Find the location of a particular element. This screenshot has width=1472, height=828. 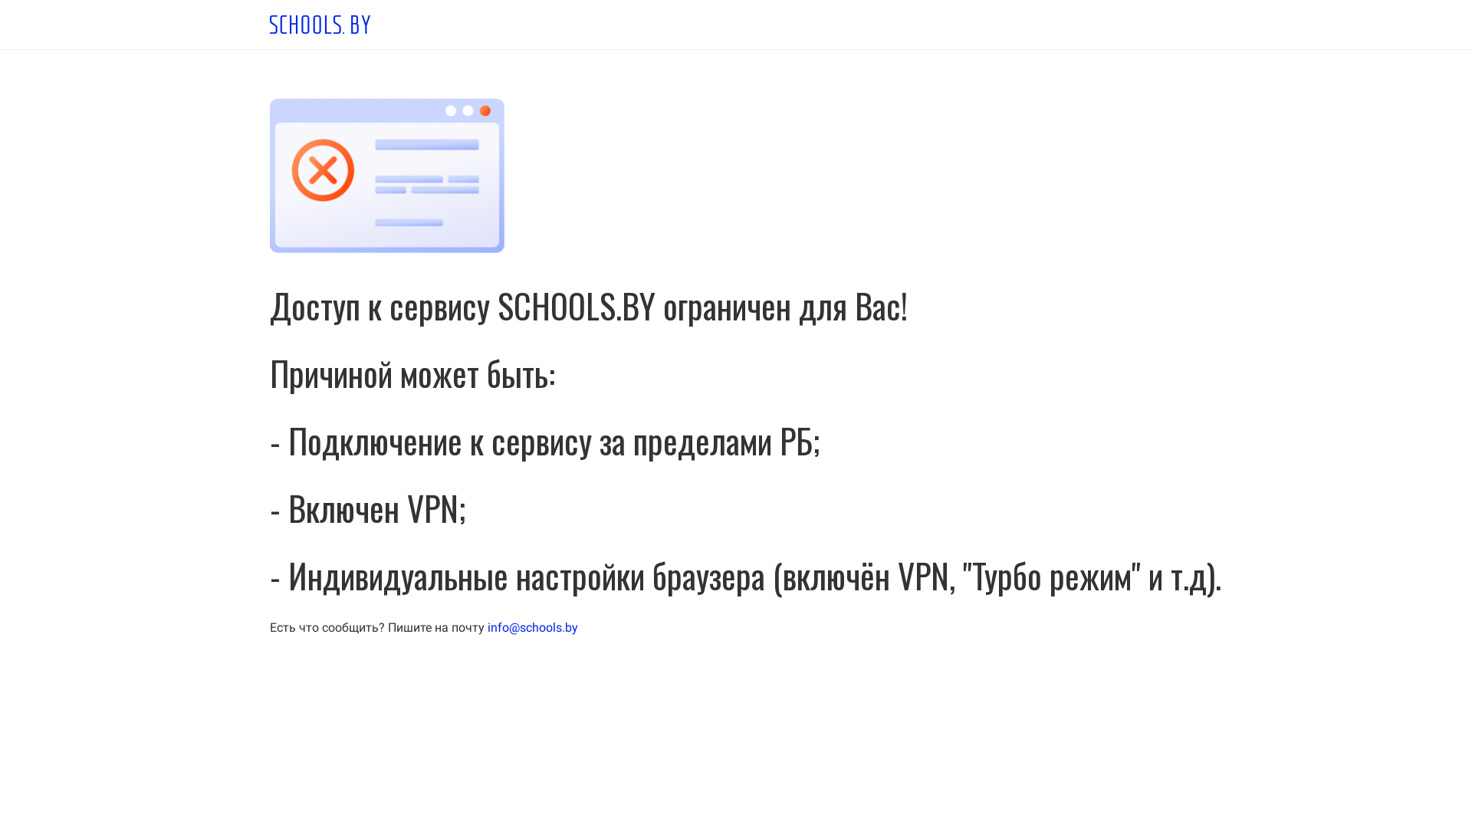

info@schools.by is located at coordinates (533, 627).